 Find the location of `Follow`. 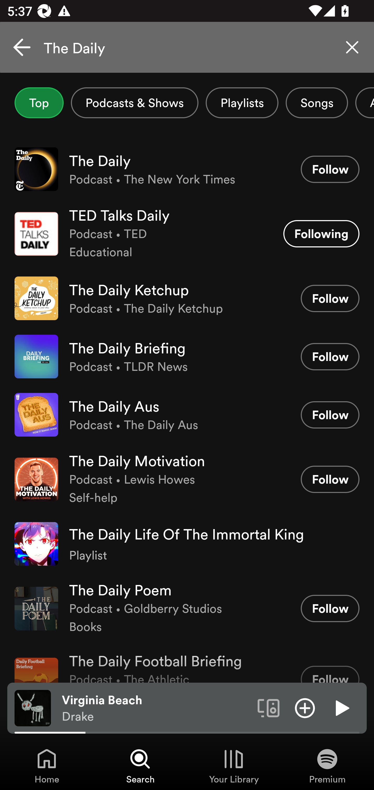

Follow is located at coordinates (330, 357).